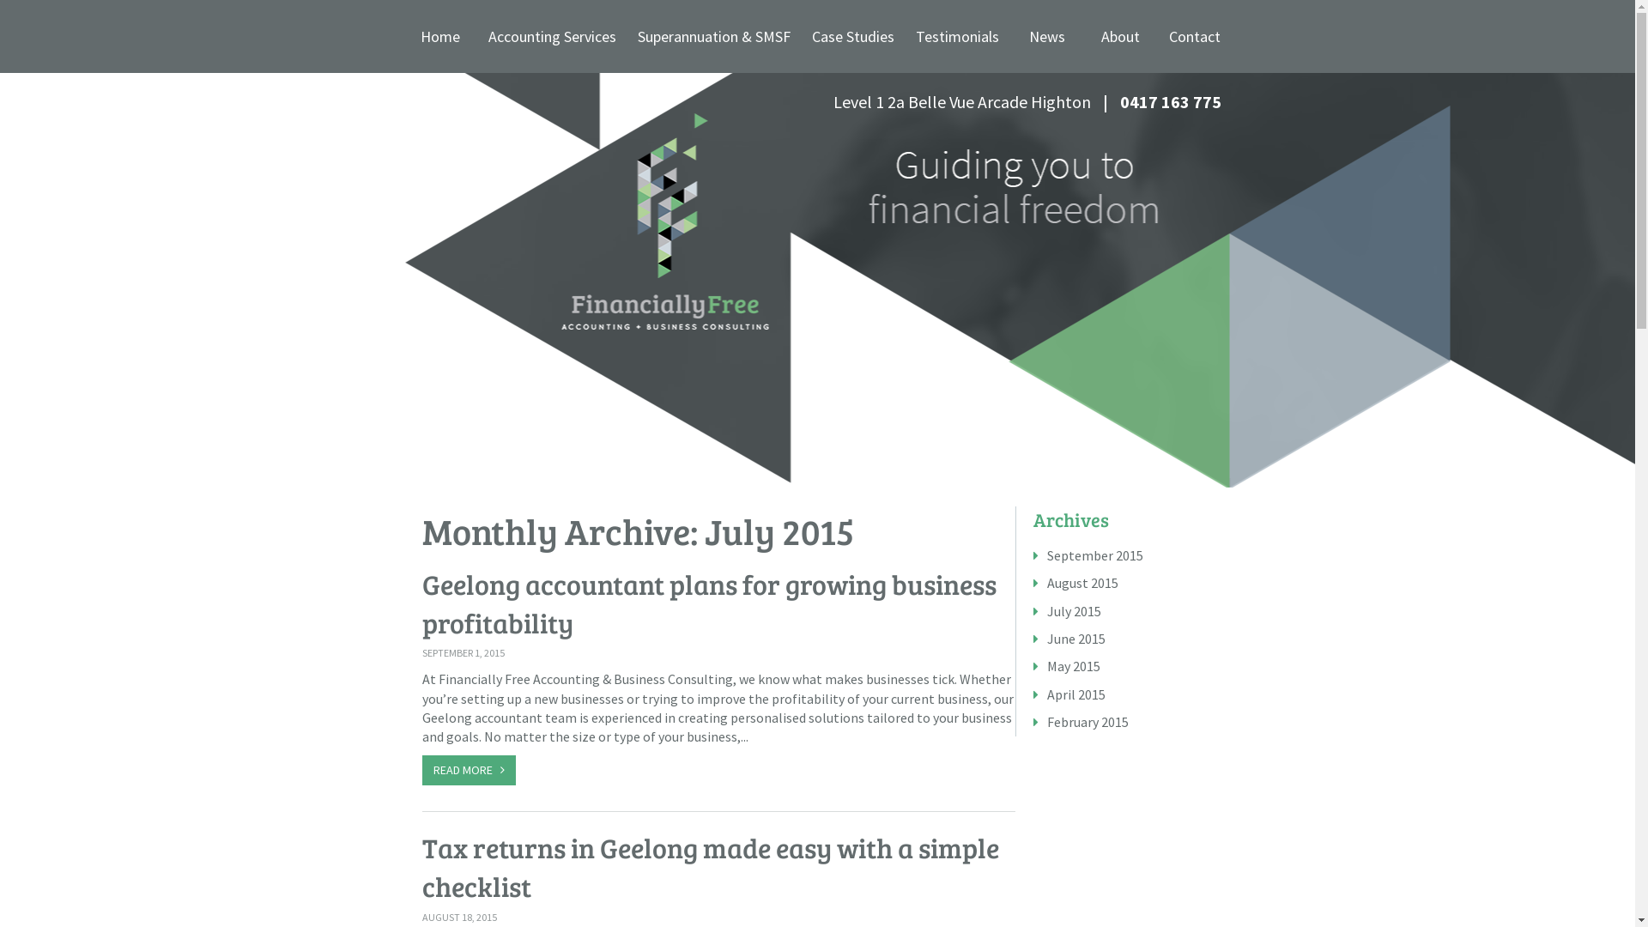 This screenshot has height=927, width=1648. Describe the element at coordinates (1121, 36) in the screenshot. I see `About` at that location.